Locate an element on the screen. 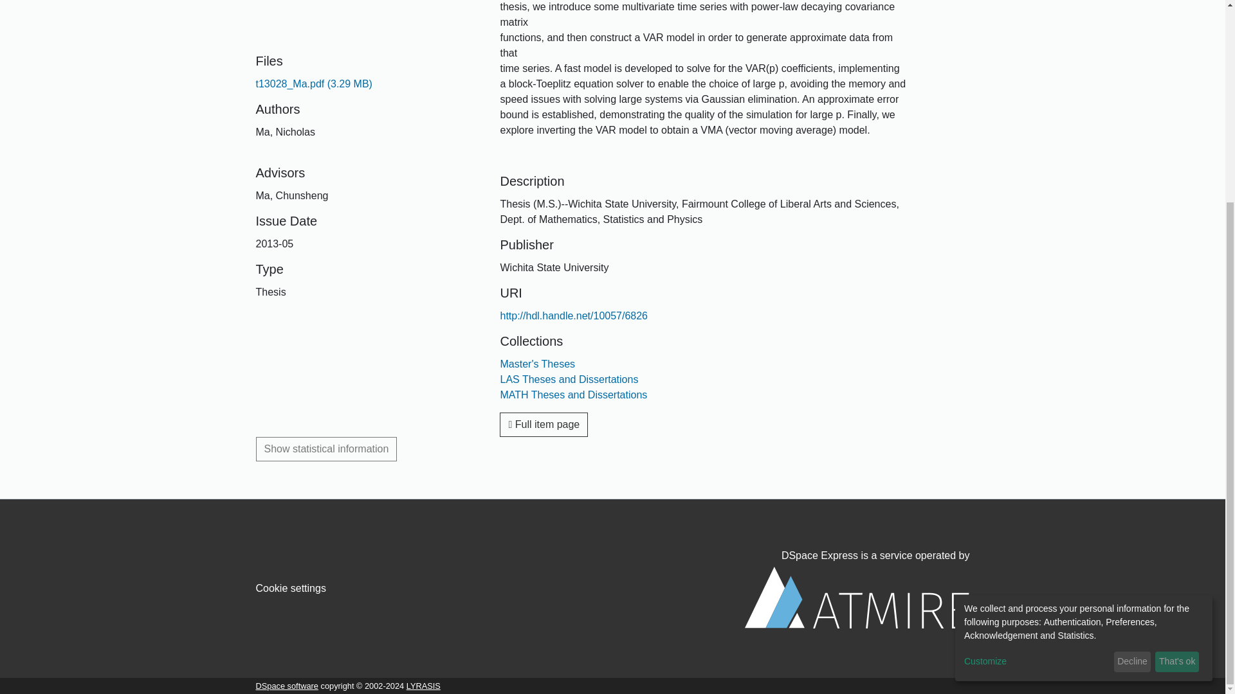 This screenshot has width=1235, height=694. DSpace Express is a service operated by is located at coordinates (857, 589).